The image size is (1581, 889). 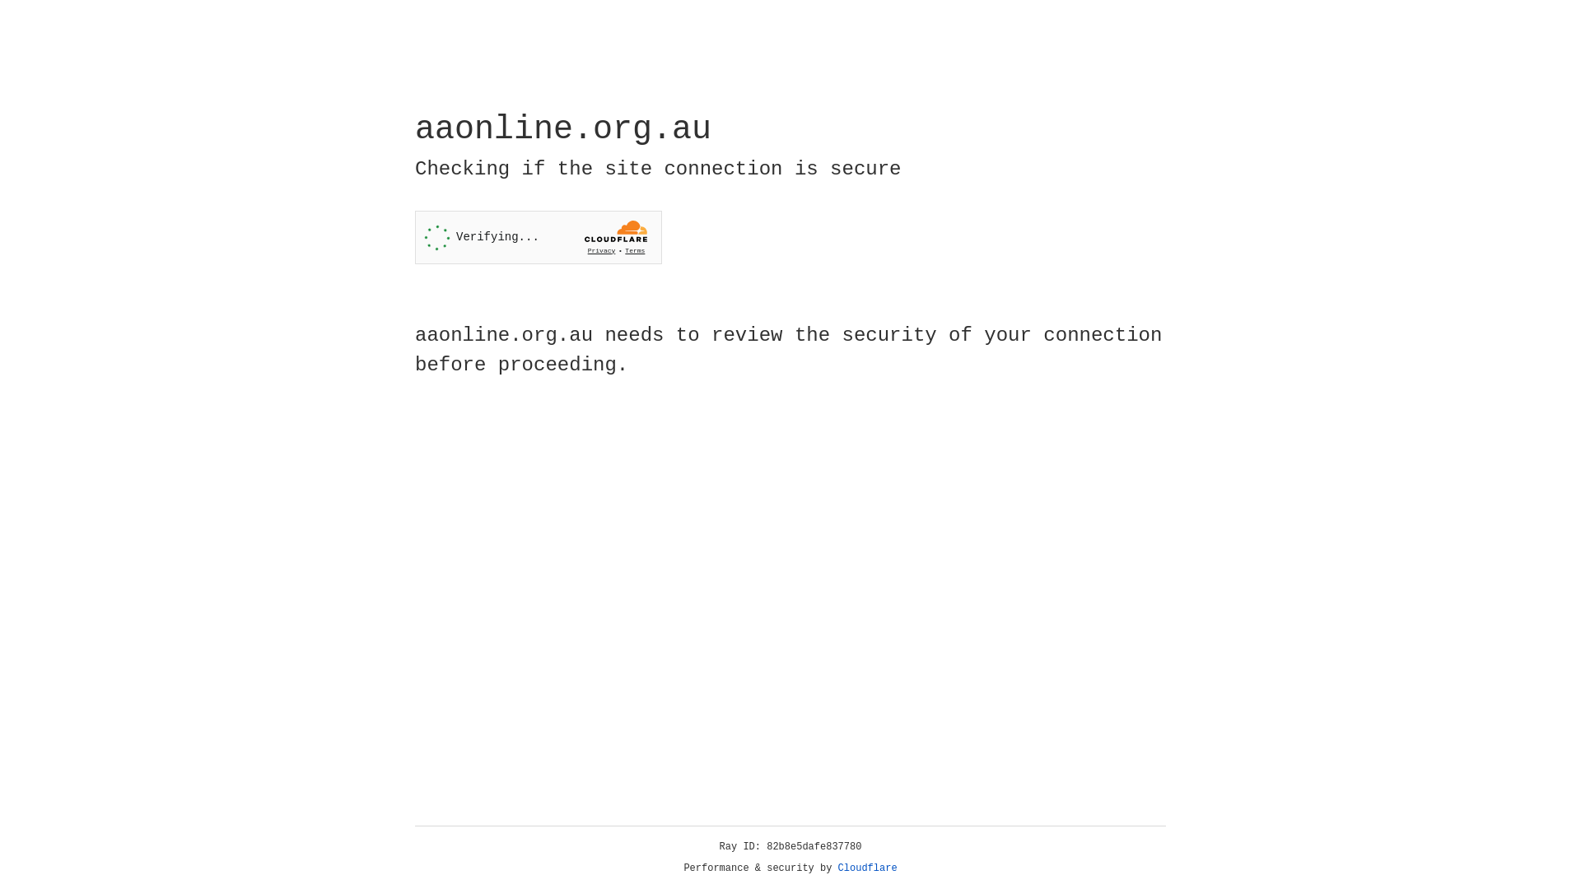 What do you see at coordinates (539, 237) in the screenshot?
I see `Widget containing a Cloudflare security challenge` at bounding box center [539, 237].